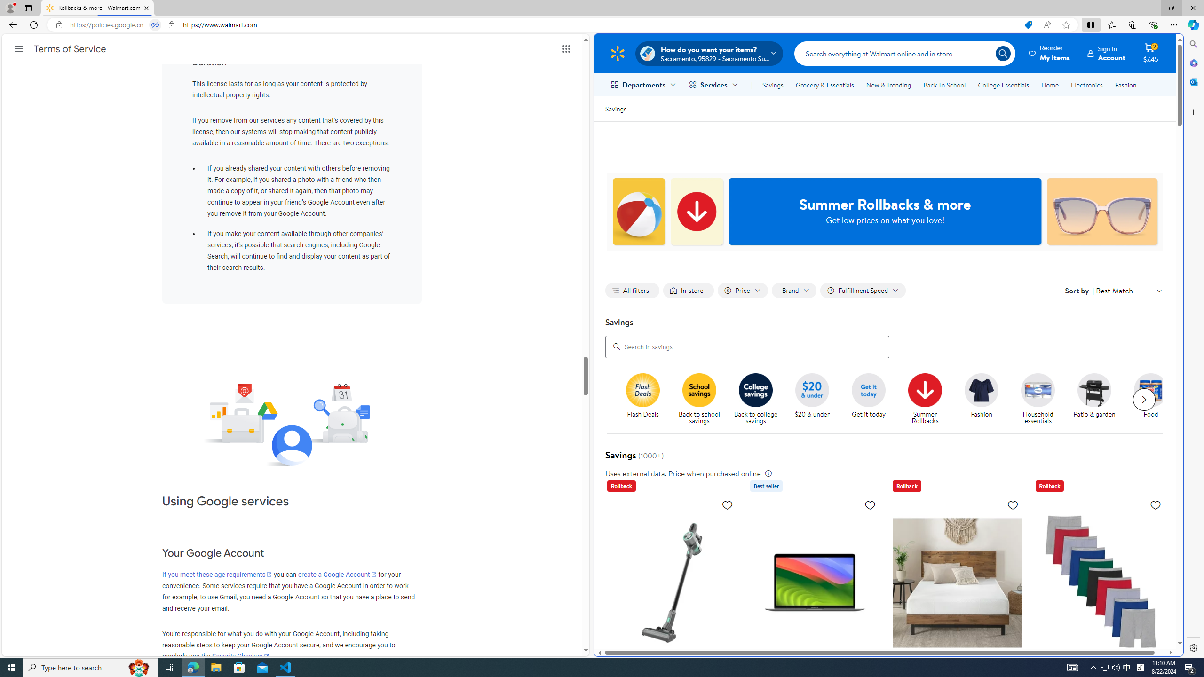 The image size is (1204, 677). Describe the element at coordinates (1003, 53) in the screenshot. I see `Search icon` at that location.